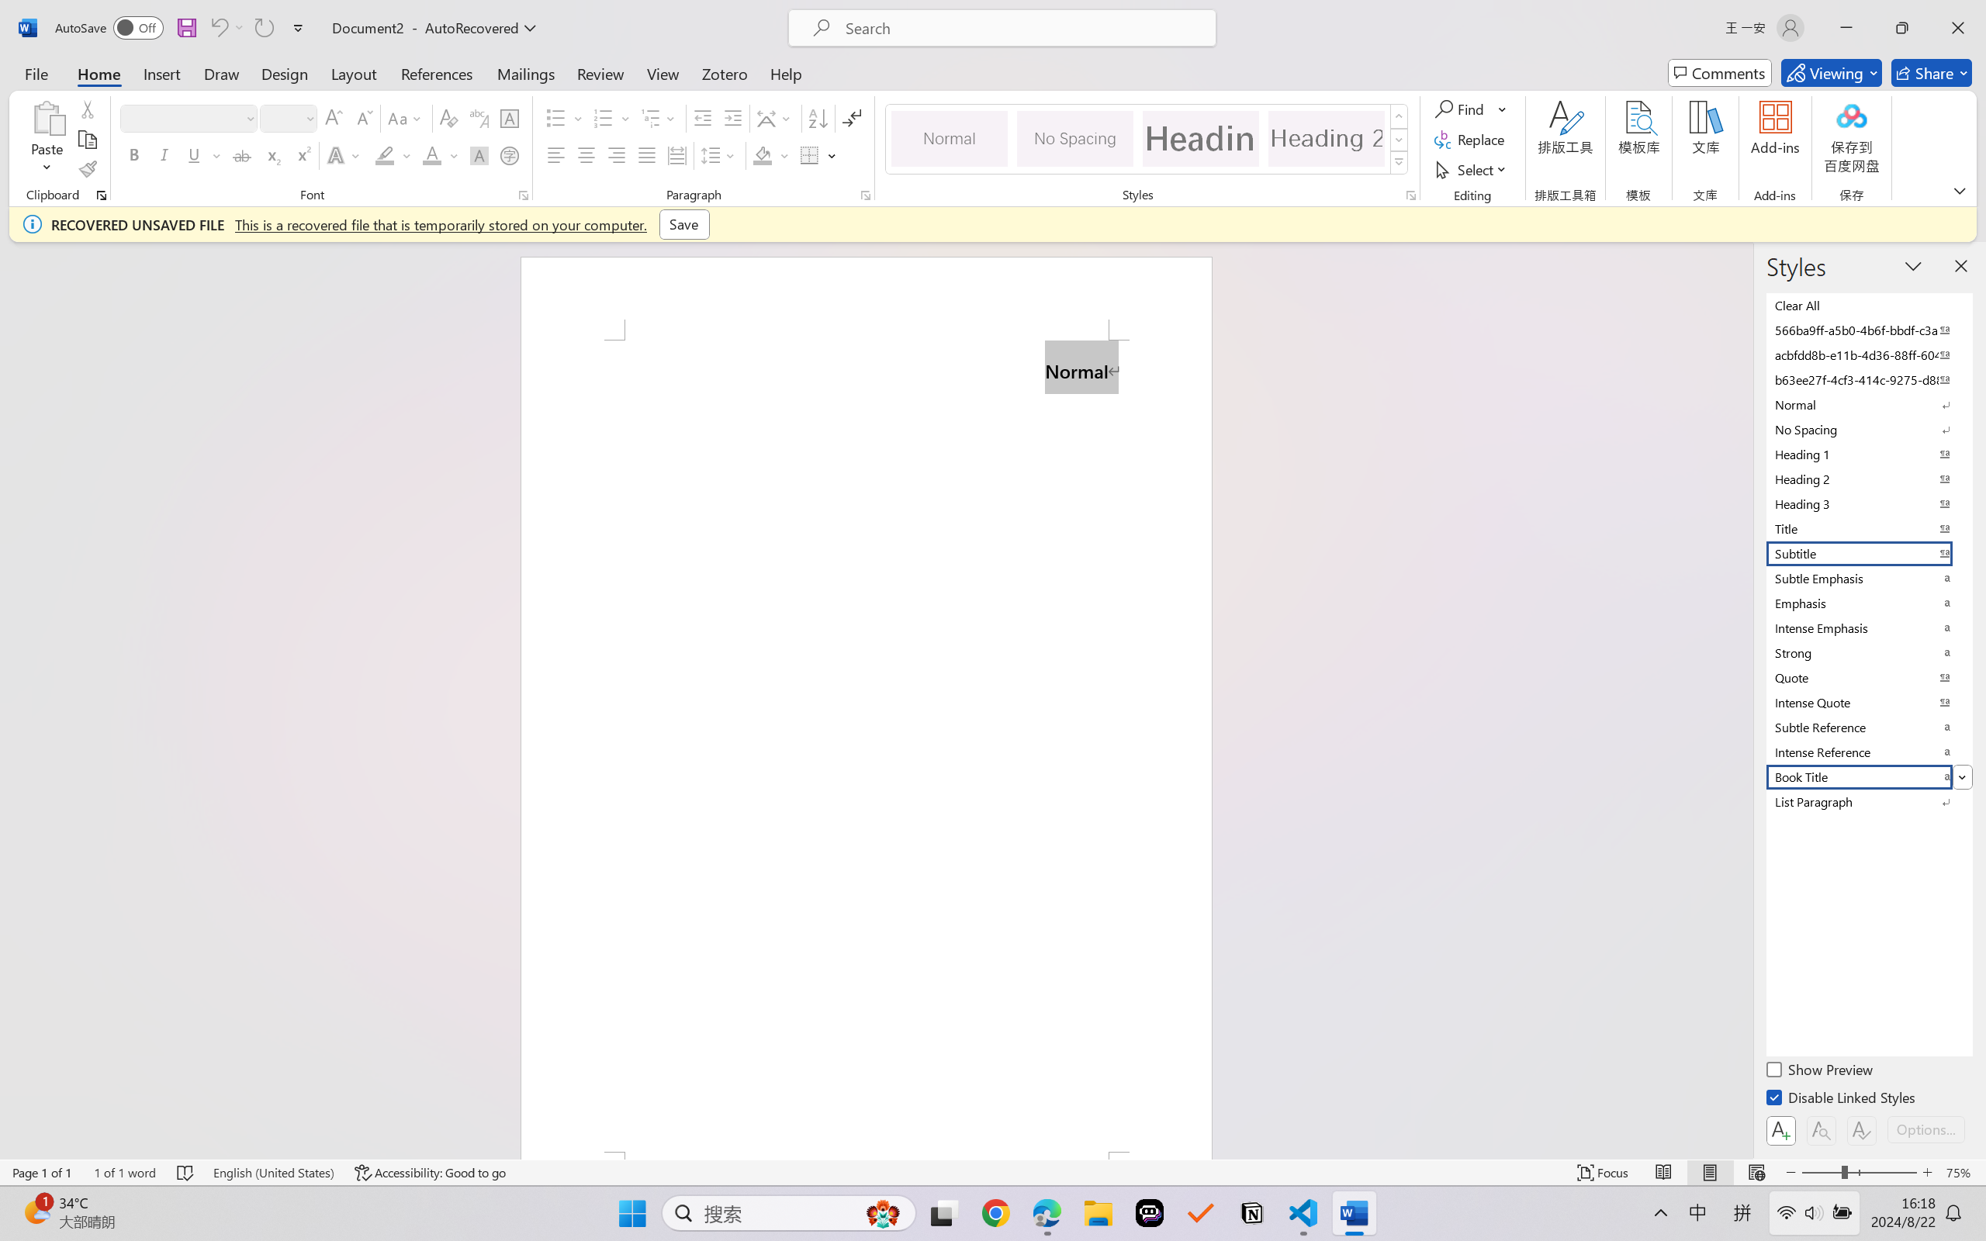 The height and width of the screenshot is (1241, 1986). Describe the element at coordinates (993, 1172) in the screenshot. I see `Class: MsoCommandBar` at that location.